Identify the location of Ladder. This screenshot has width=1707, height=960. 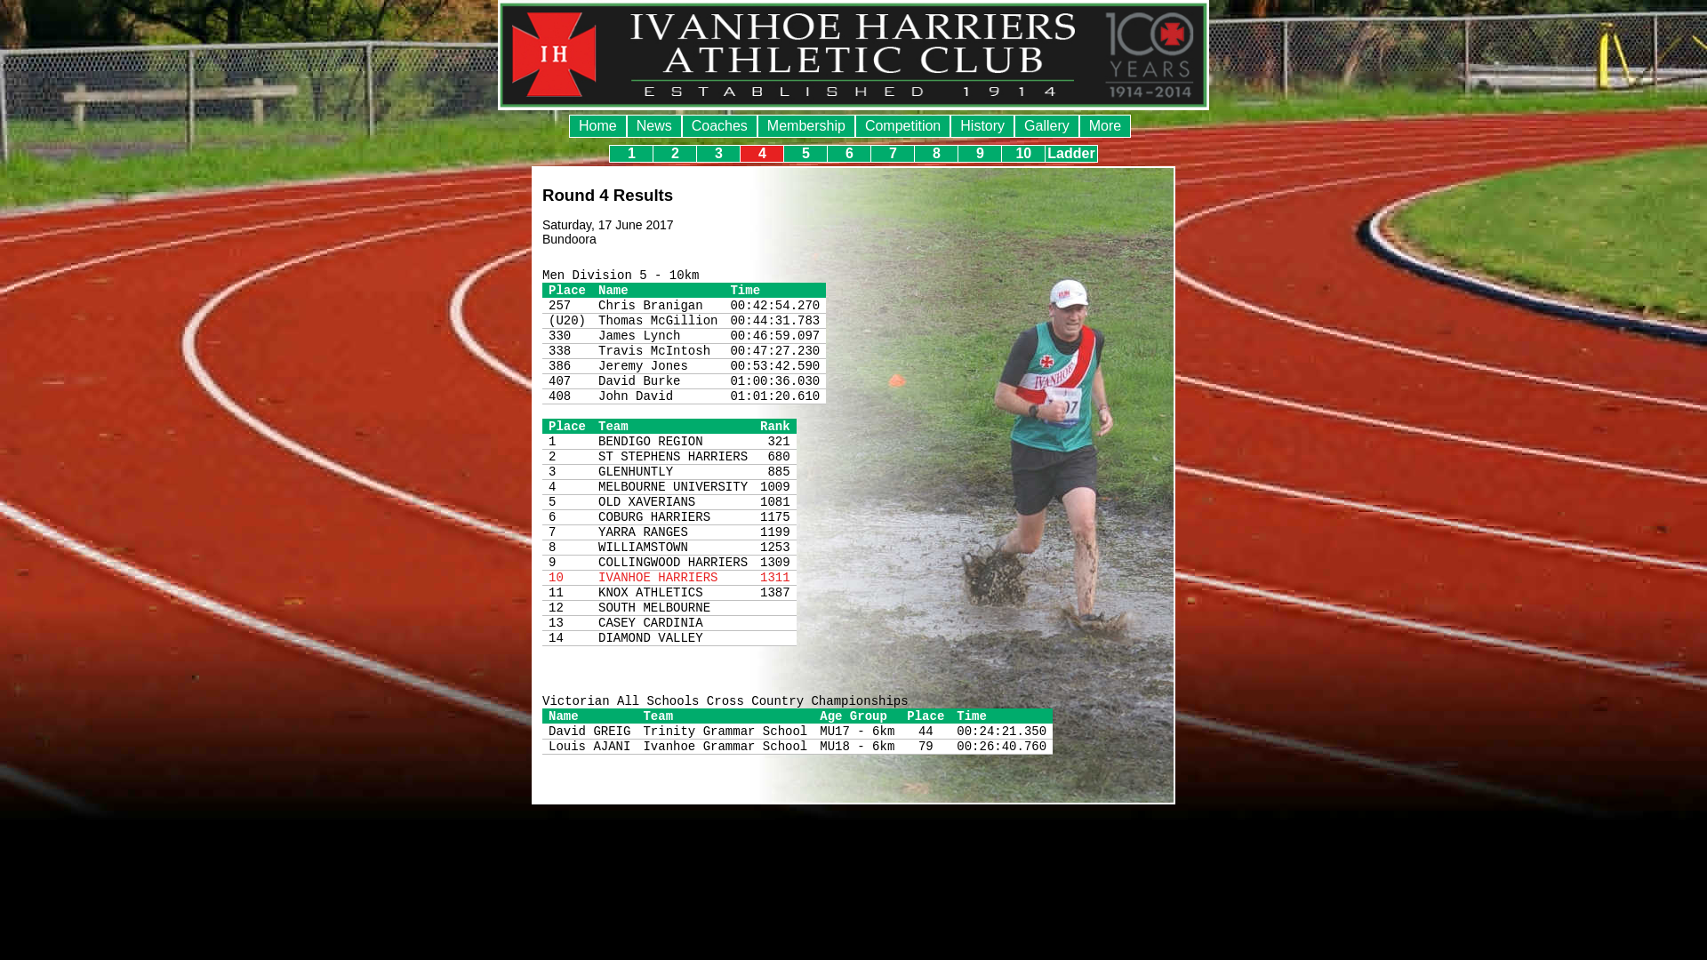
(1070, 154).